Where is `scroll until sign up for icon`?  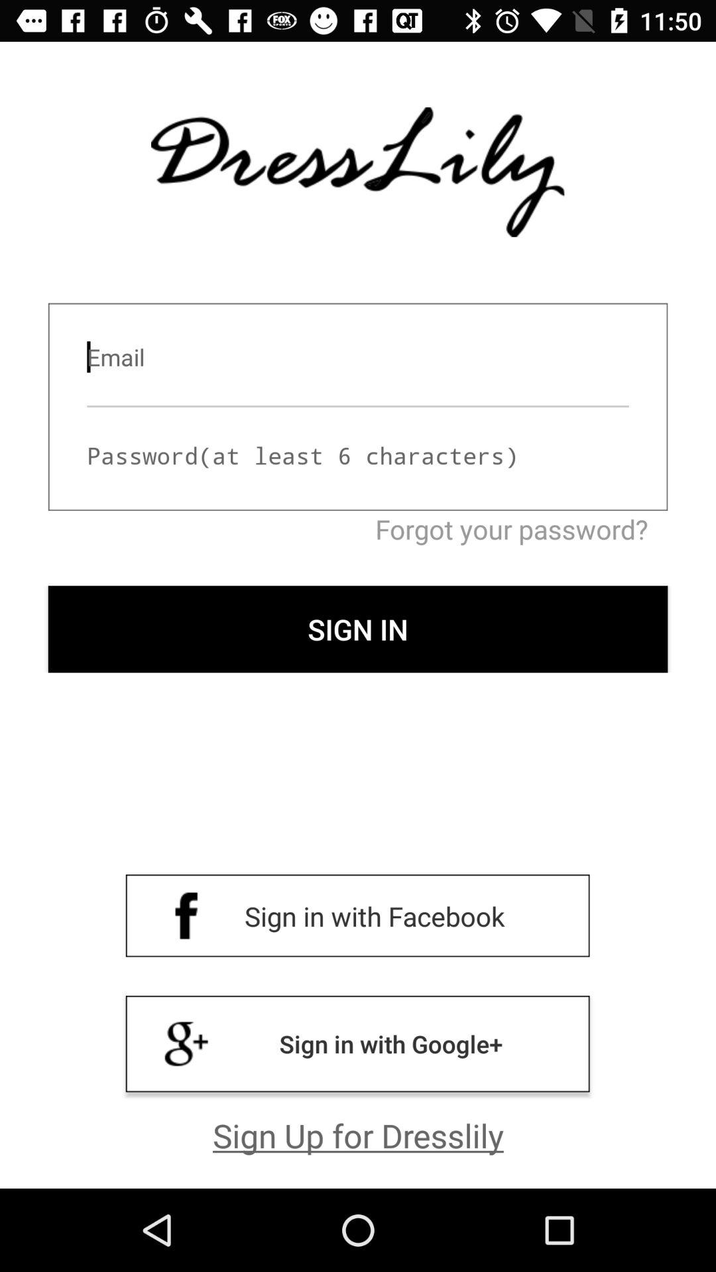 scroll until sign up for icon is located at coordinates (358, 1135).